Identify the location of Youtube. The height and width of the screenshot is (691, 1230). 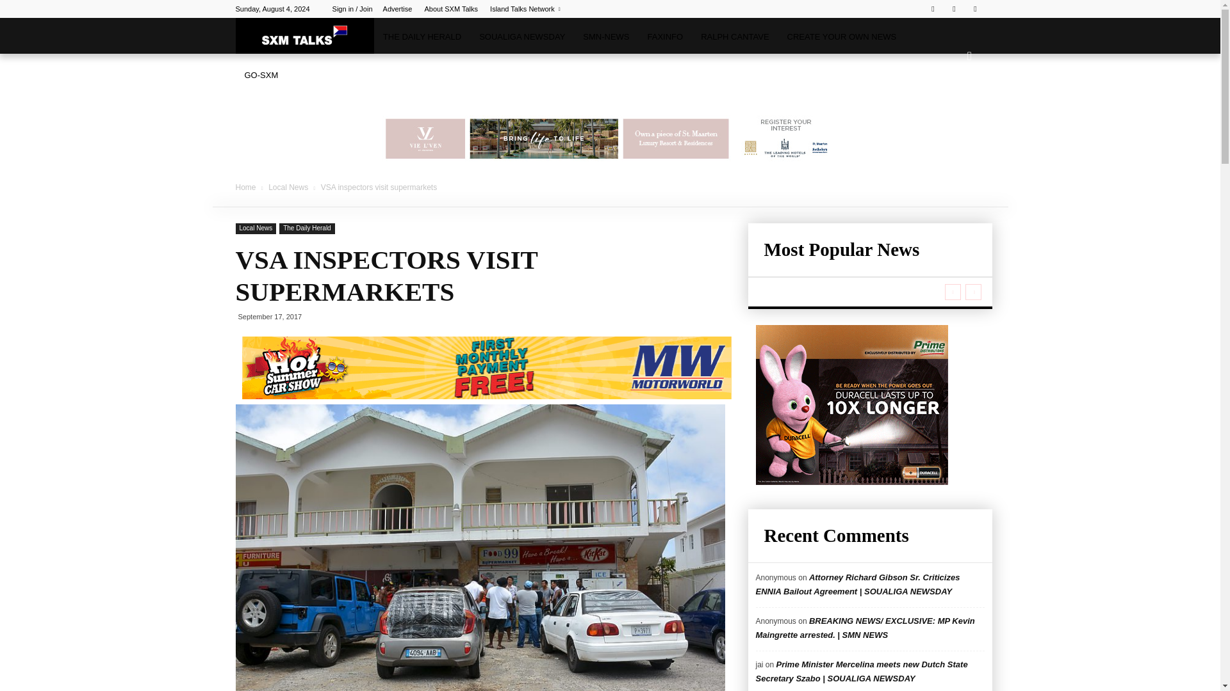
(975, 9).